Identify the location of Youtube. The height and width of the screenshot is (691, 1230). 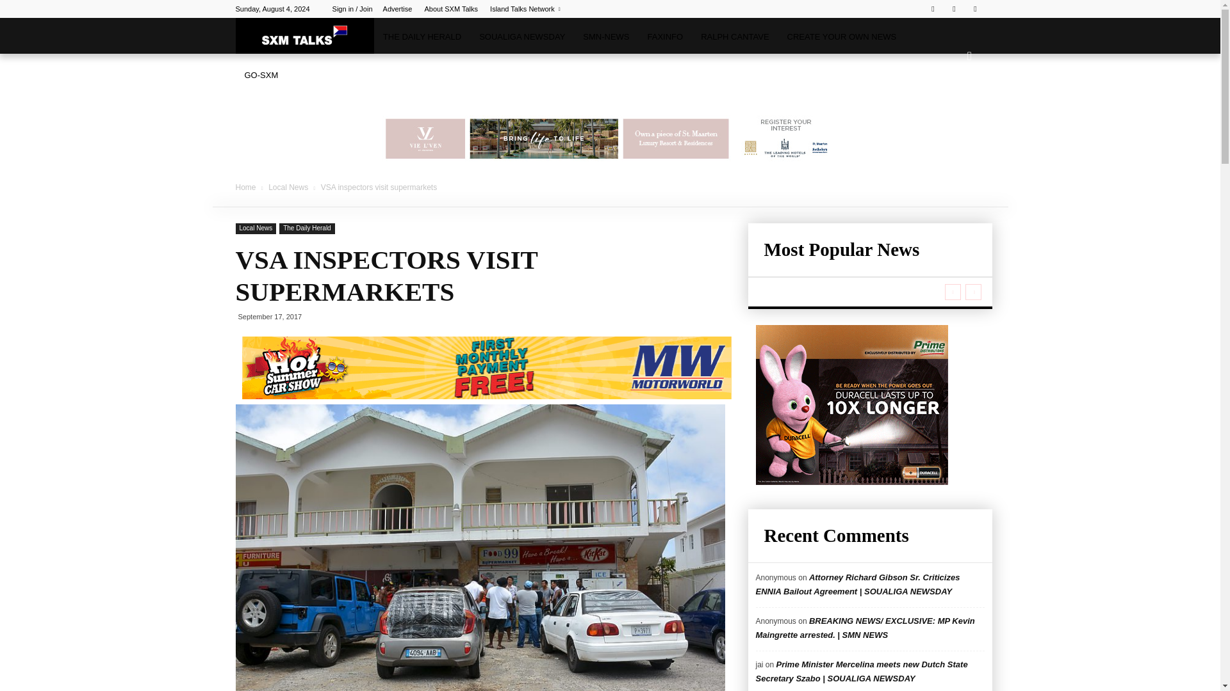
(975, 9).